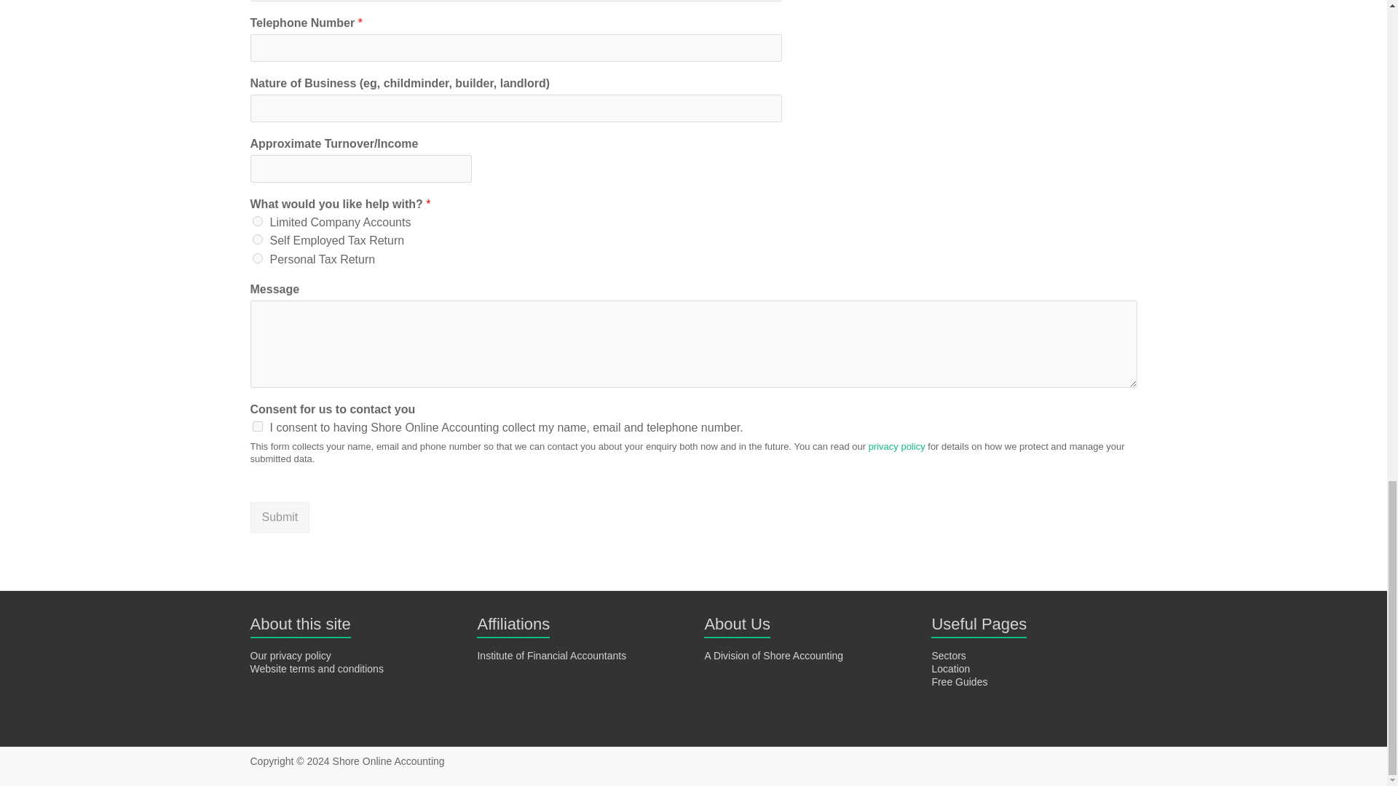 This screenshot has height=786, width=1398. Describe the element at coordinates (950, 668) in the screenshot. I see `Location` at that location.